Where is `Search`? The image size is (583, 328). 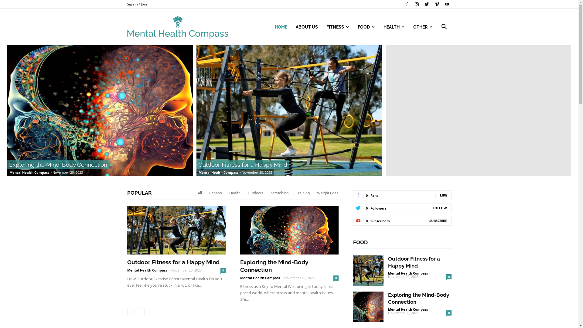 Search is located at coordinates (435, 56).